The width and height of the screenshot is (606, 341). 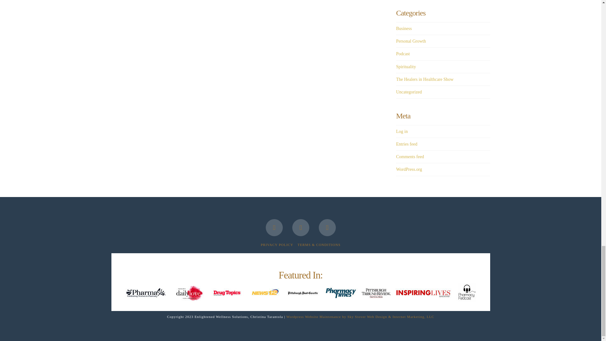 What do you see at coordinates (300, 228) in the screenshot?
I see `YouTube` at bounding box center [300, 228].